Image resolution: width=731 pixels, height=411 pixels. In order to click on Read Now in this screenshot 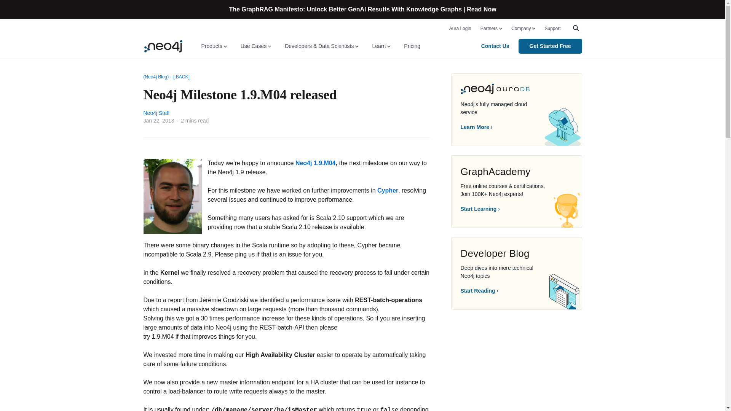, I will do `click(481, 9)`.